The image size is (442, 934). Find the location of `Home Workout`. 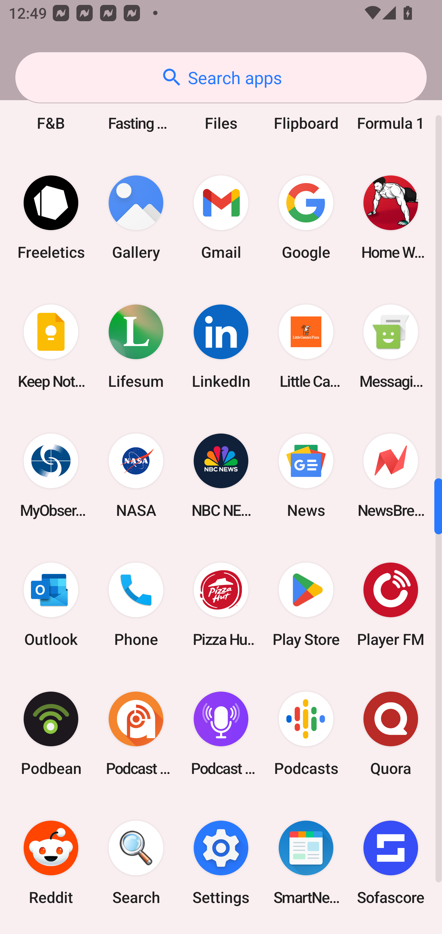

Home Workout is located at coordinates (391, 218).